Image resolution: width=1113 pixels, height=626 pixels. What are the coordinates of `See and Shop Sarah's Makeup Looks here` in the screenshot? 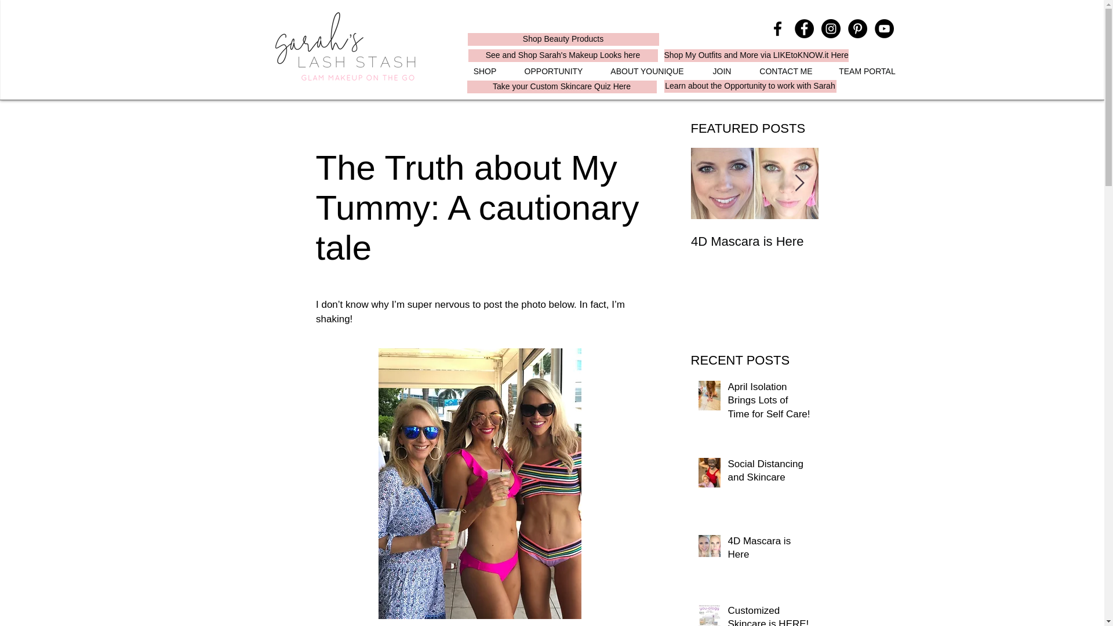 It's located at (563, 56).